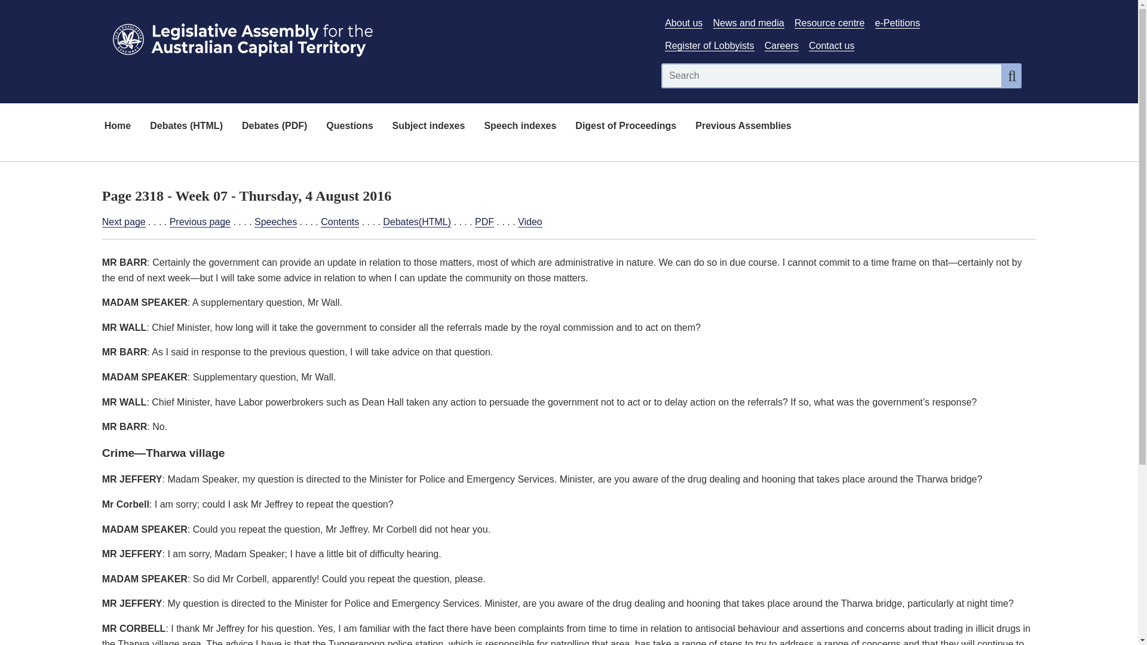 The height and width of the screenshot is (645, 1147). I want to click on Link to About Us, so click(683, 23).